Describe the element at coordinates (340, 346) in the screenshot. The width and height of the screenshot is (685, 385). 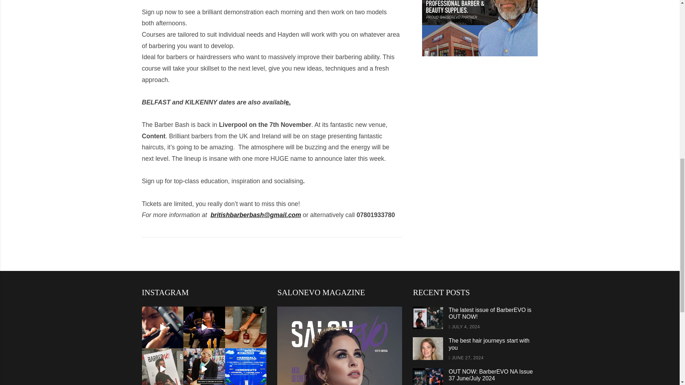
I see `SalonEVO Magazine` at that location.